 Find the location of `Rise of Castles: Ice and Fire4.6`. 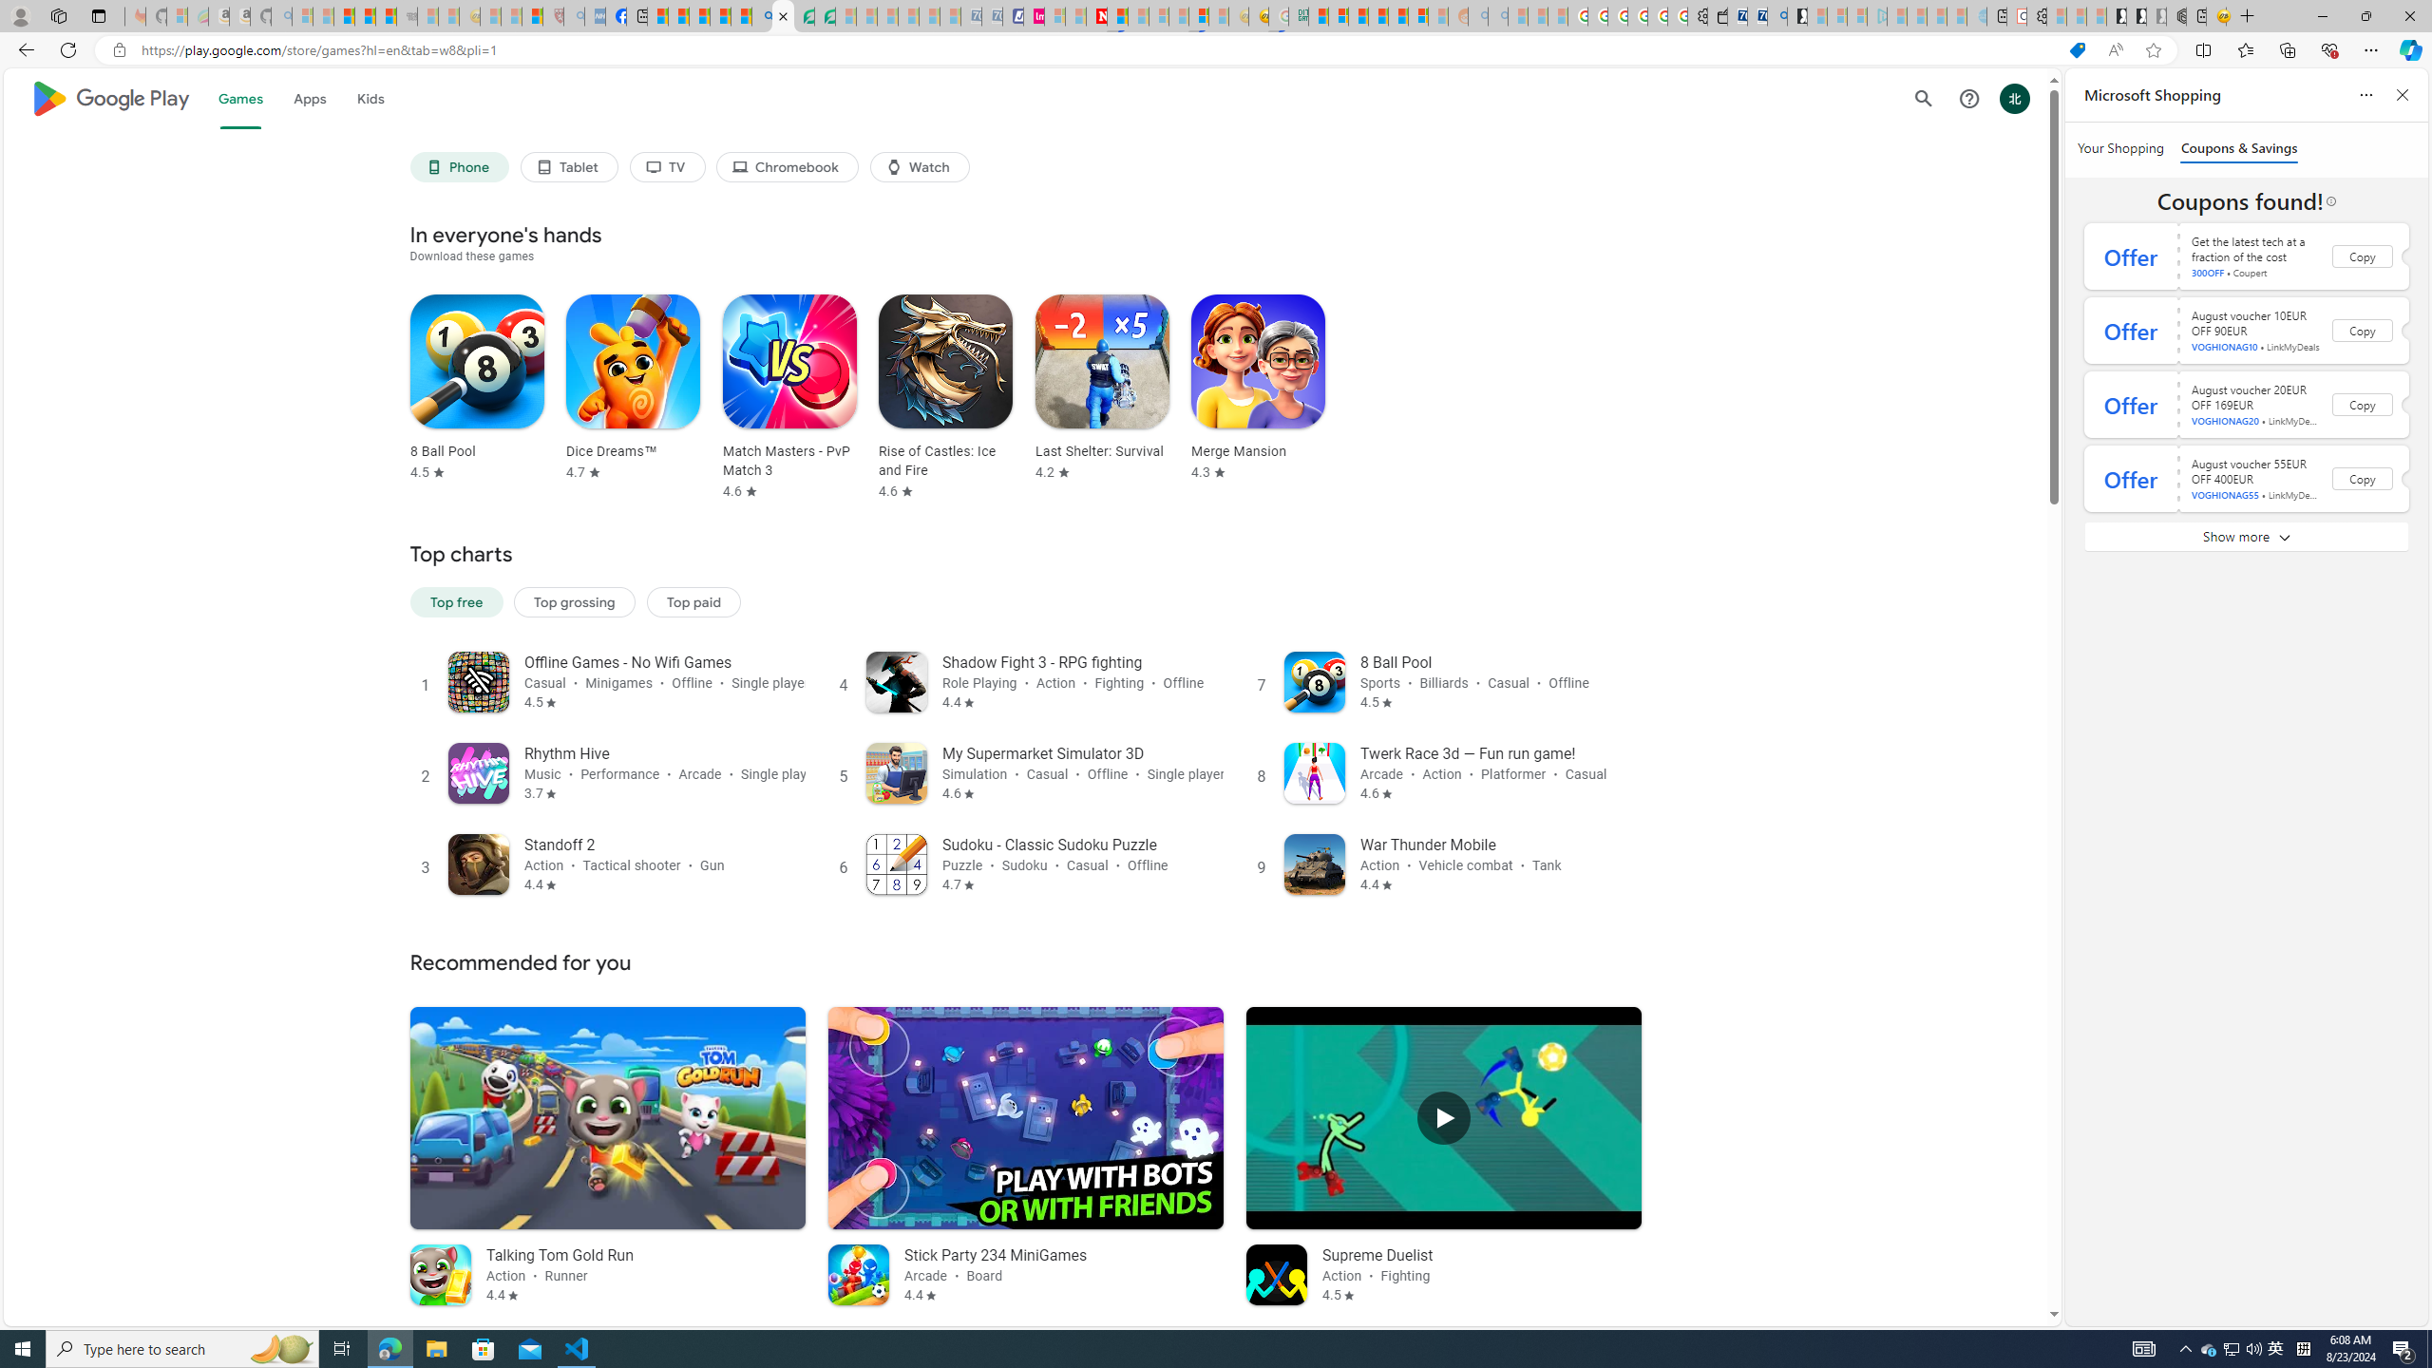

Rise of Castles: Ice and Fire4.6 is located at coordinates (939, 397).